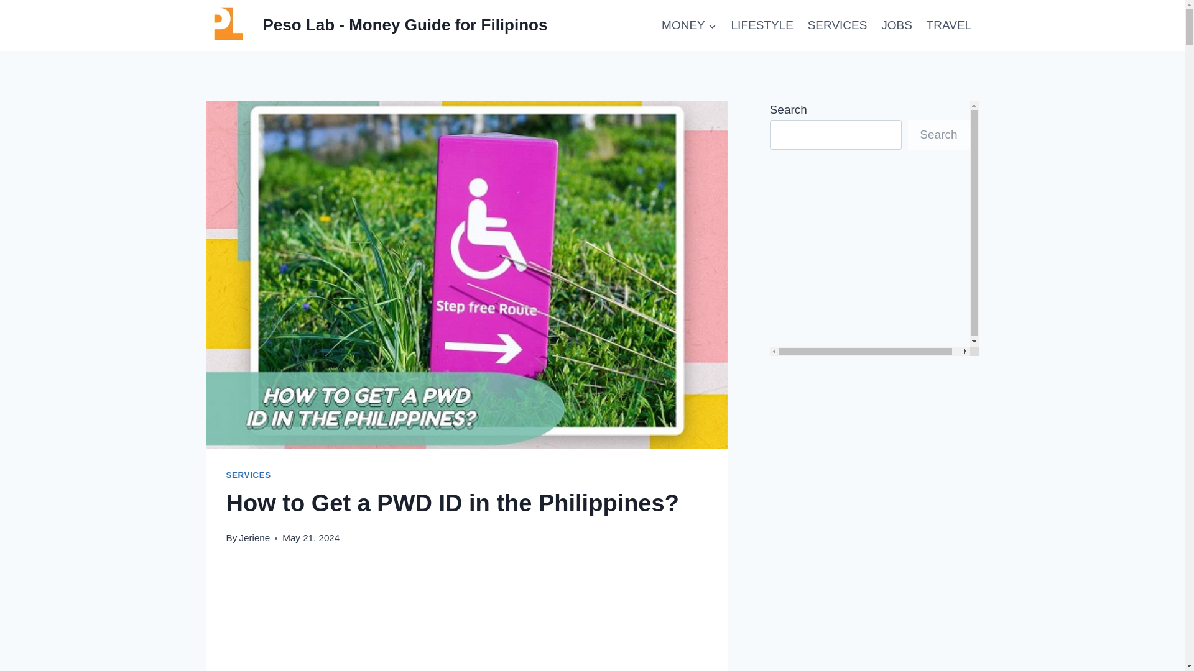 This screenshot has width=1194, height=671. Describe the element at coordinates (948, 25) in the screenshot. I see `TRAVEL` at that location.